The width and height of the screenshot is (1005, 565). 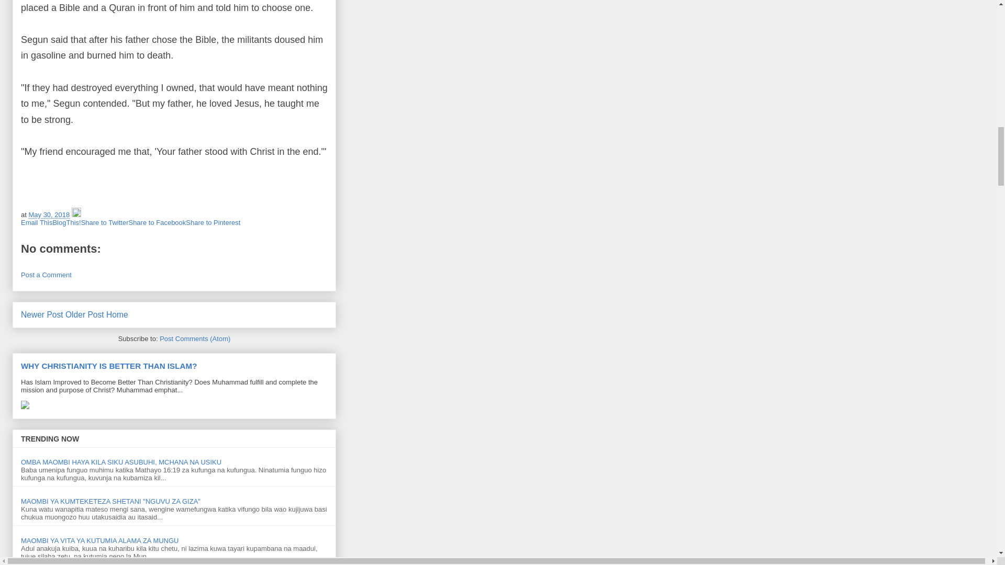 I want to click on Email This, so click(x=37, y=222).